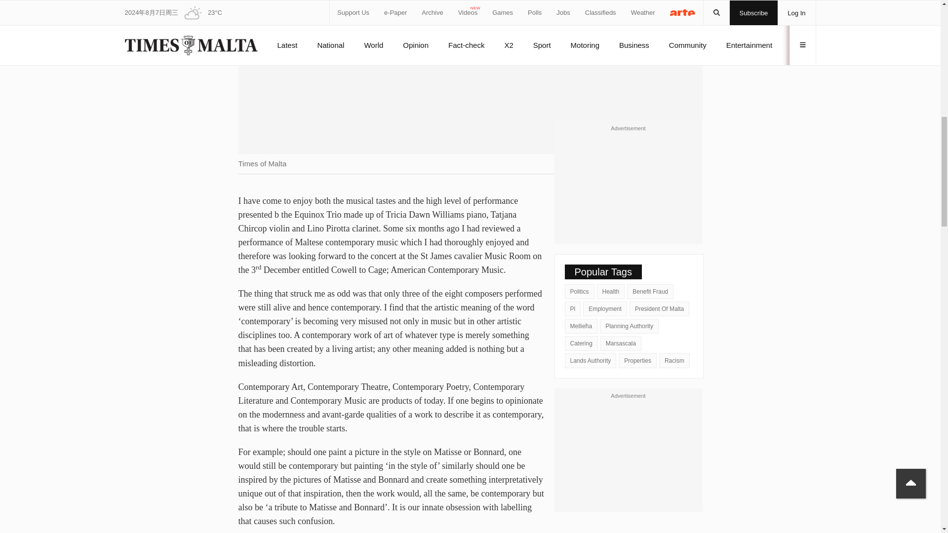 Image resolution: width=948 pixels, height=533 pixels. What do you see at coordinates (659, 309) in the screenshot?
I see `President Of Malta` at bounding box center [659, 309].